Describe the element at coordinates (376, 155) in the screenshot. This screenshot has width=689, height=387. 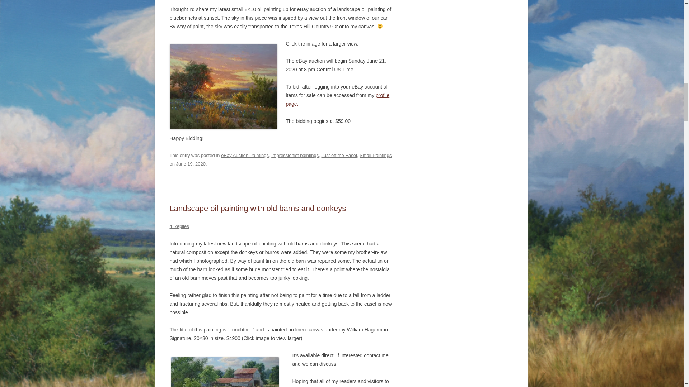
I see `Small Paintings` at that location.